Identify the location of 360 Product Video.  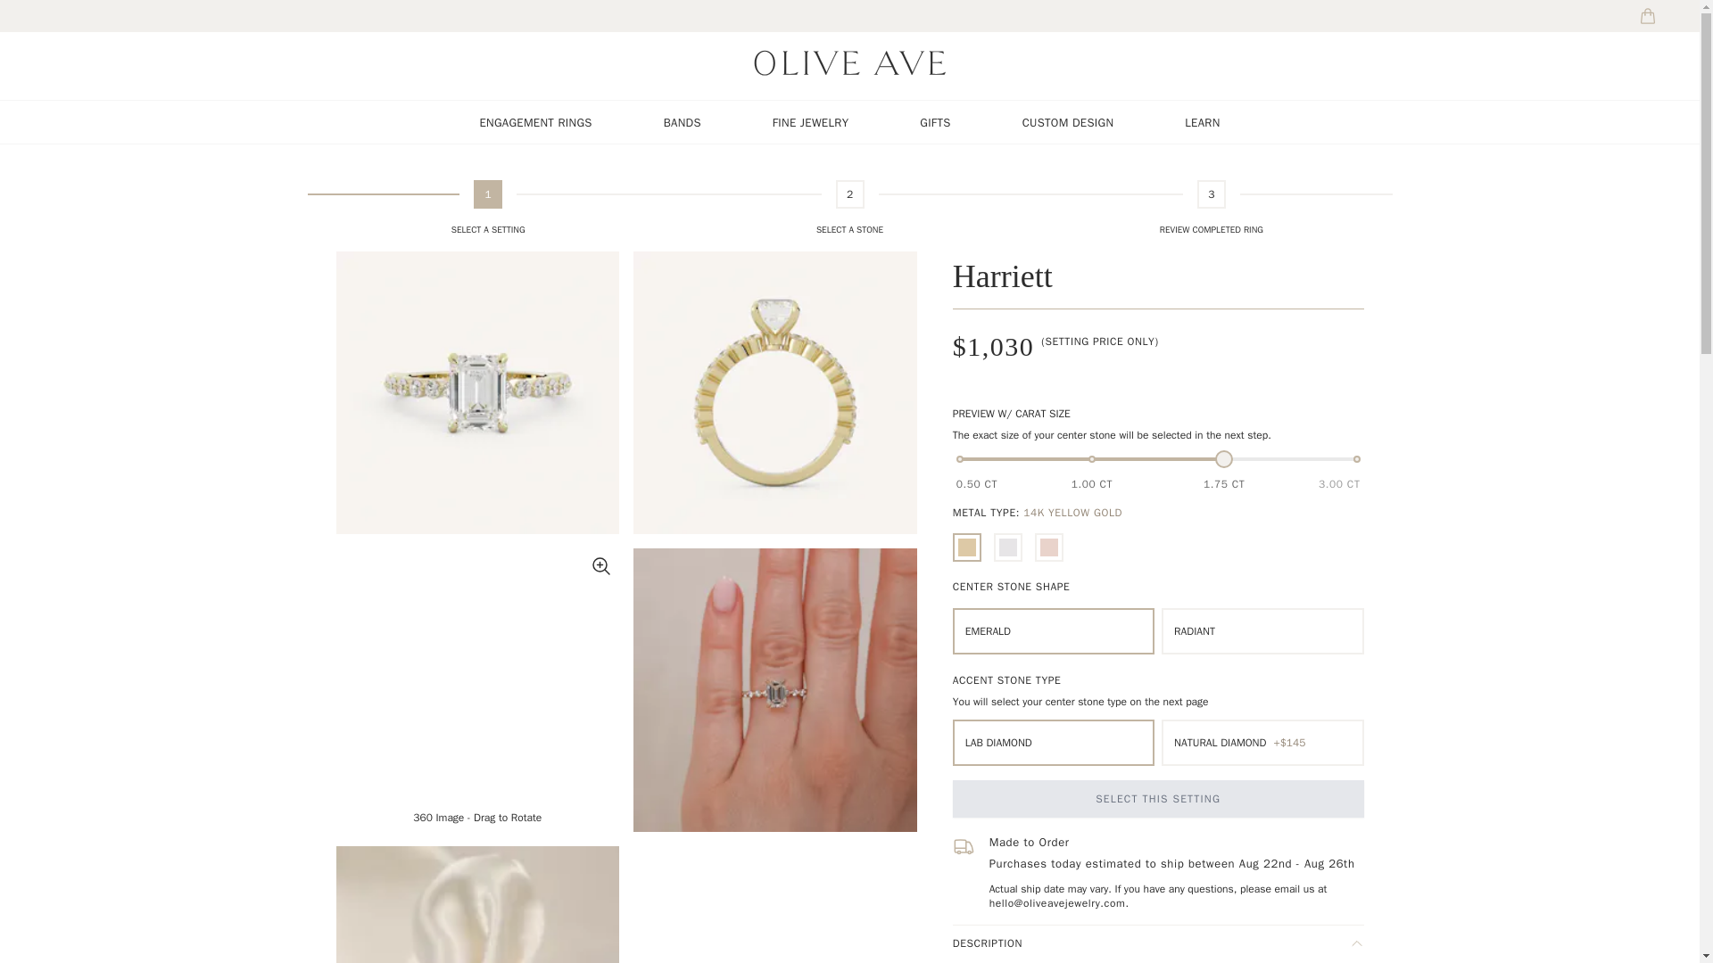
(476, 690).